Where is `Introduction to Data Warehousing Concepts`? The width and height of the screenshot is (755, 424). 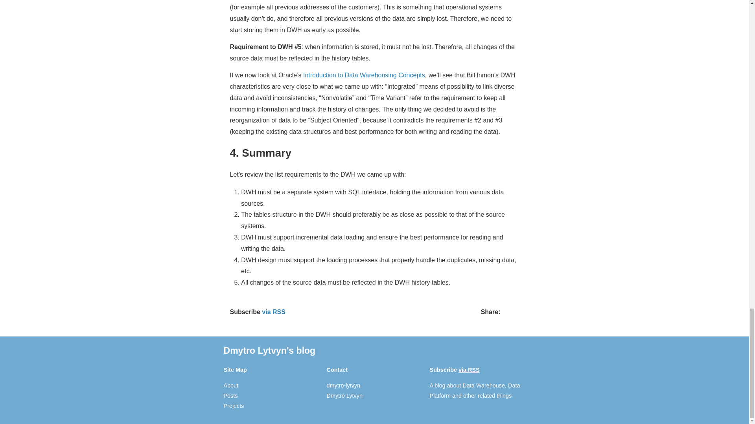 Introduction to Data Warehousing Concepts is located at coordinates (364, 75).